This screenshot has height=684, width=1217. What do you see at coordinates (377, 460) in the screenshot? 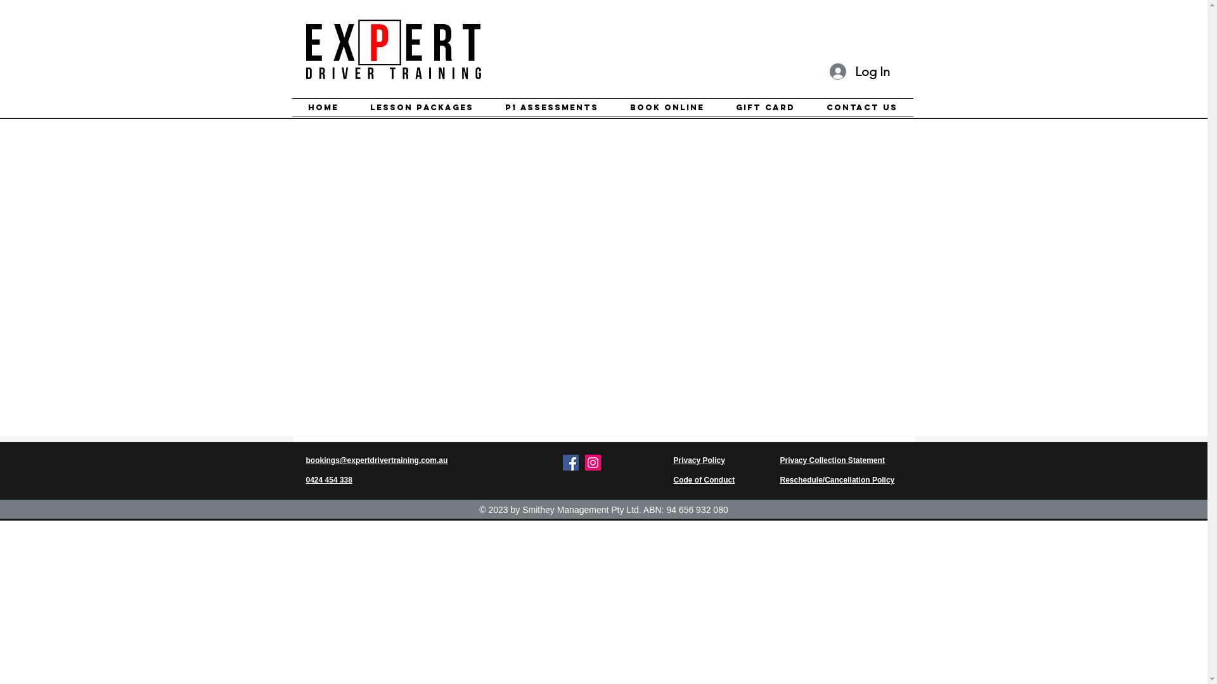
I see `bookings@expertdrivertraining.com.au` at bounding box center [377, 460].